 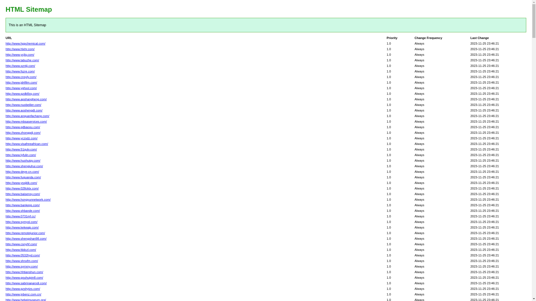 What do you see at coordinates (21, 88) in the screenshot?
I see `http://www.yghxxl.com/` at bounding box center [21, 88].